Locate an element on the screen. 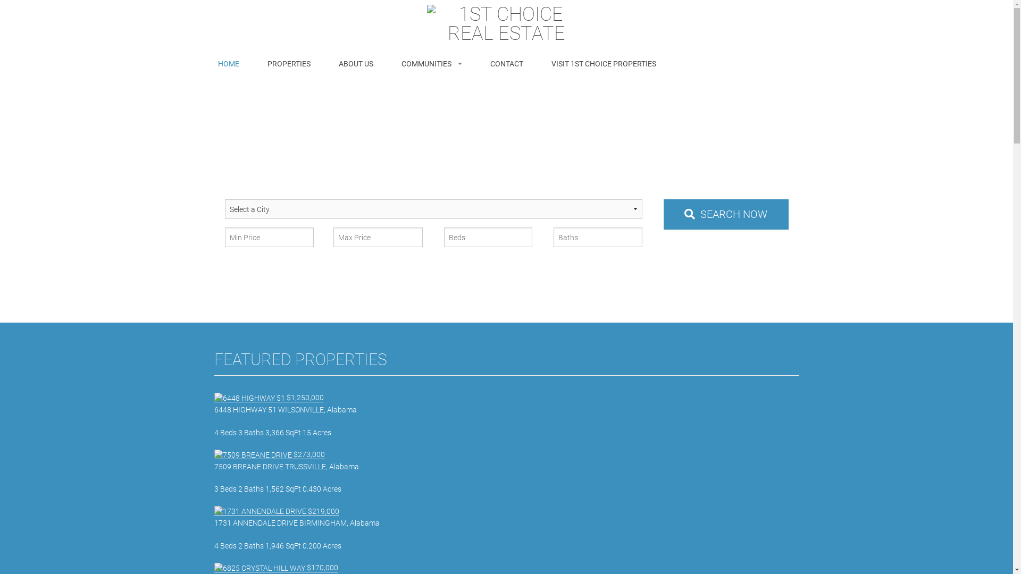 This screenshot has height=574, width=1021. 1731 ANNENDALE DRIVE BIRMINGHAM, Alabama is located at coordinates (506, 528).